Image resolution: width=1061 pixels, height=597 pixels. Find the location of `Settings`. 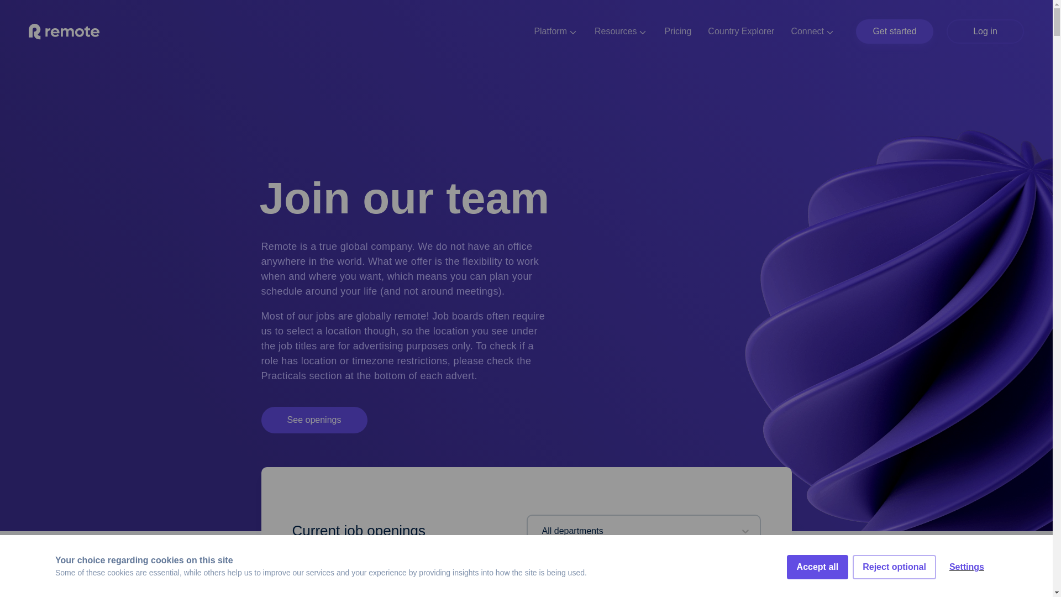

Settings is located at coordinates (967, 589).